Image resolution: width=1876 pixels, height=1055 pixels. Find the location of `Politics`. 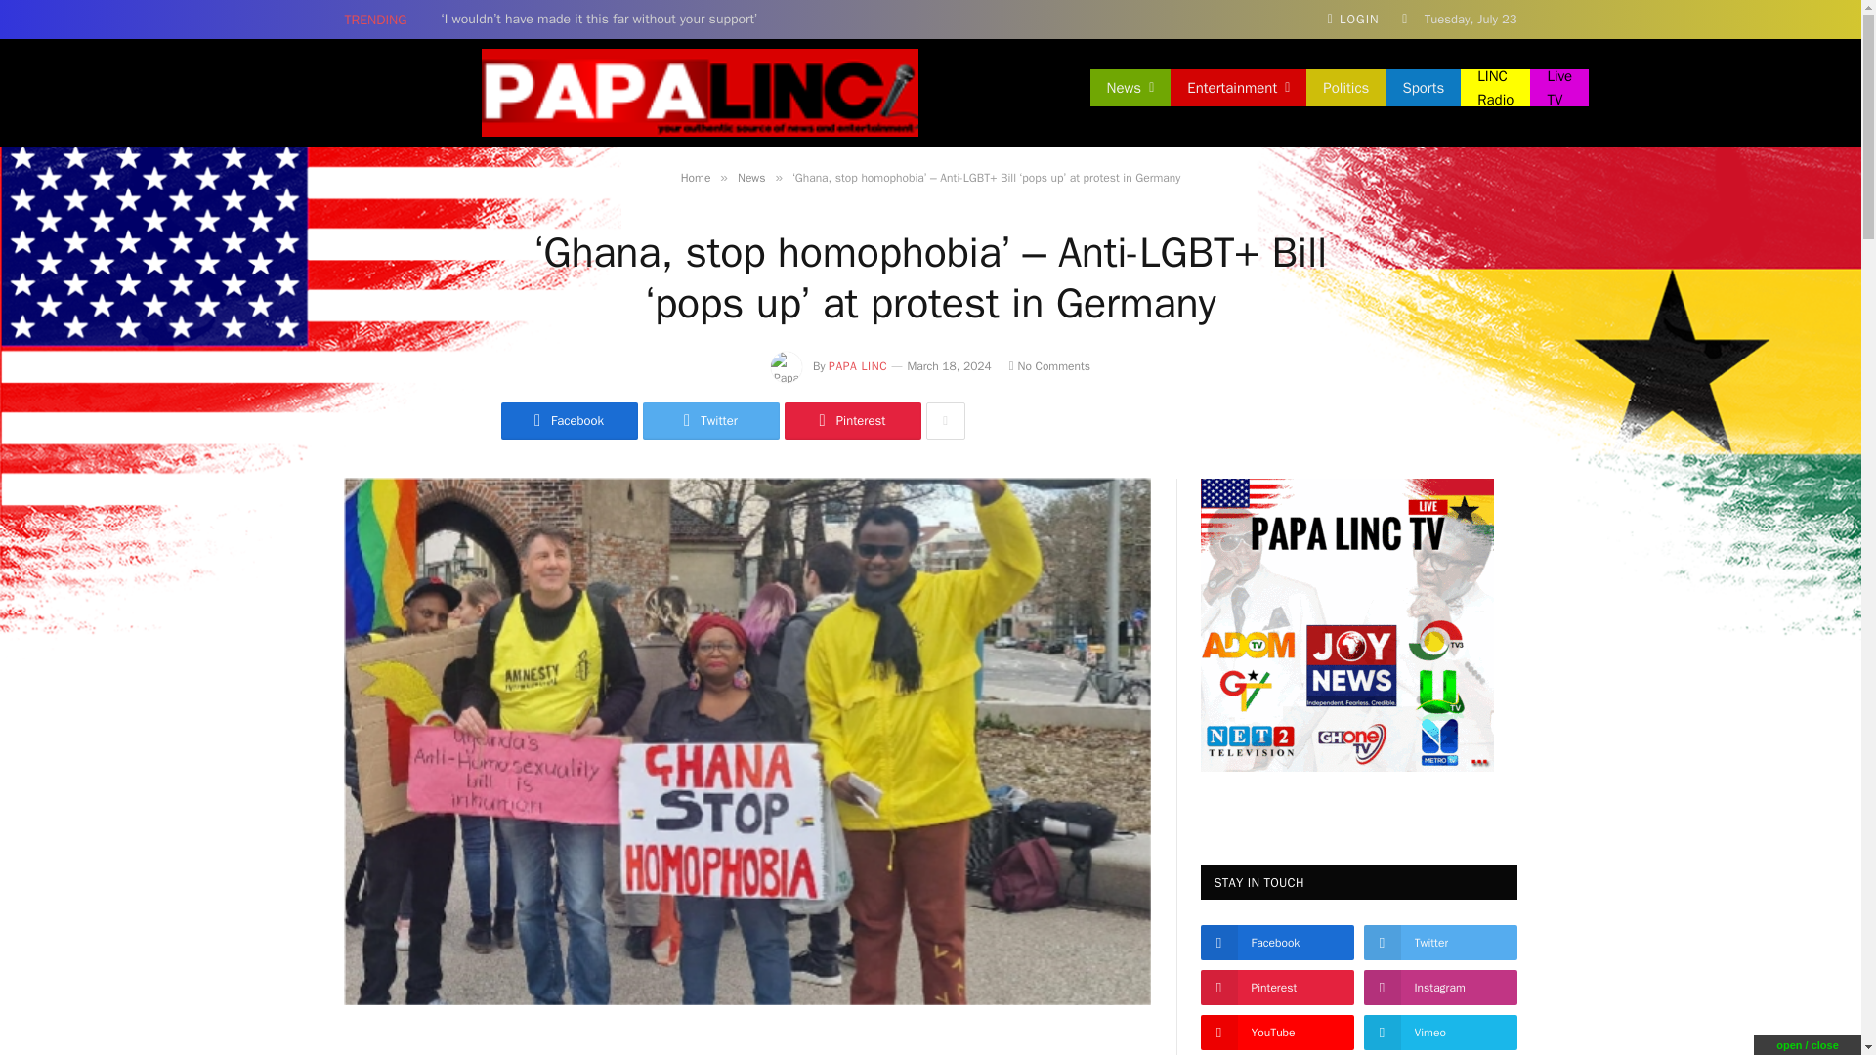

Politics is located at coordinates (1345, 88).